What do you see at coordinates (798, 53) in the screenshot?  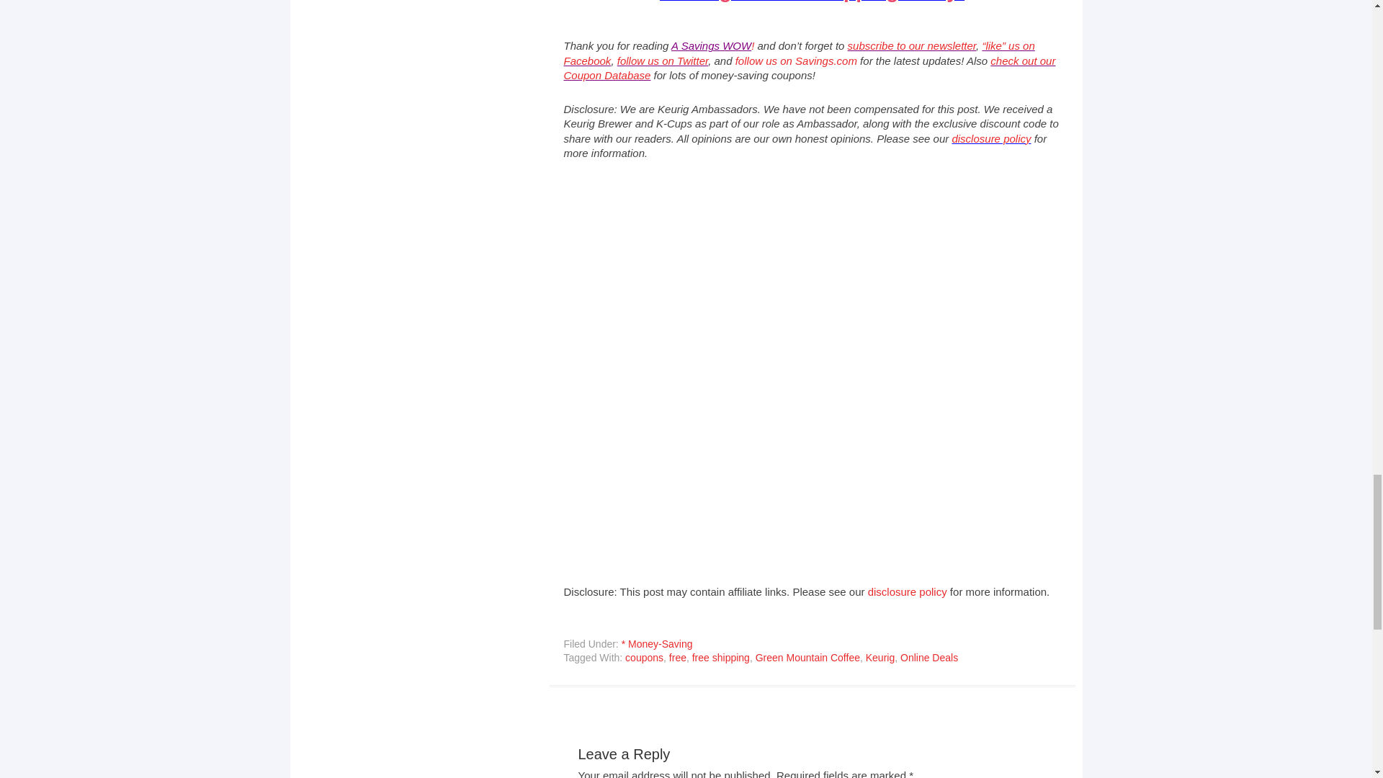 I see `A Savings WOW! Facebook Page` at bounding box center [798, 53].